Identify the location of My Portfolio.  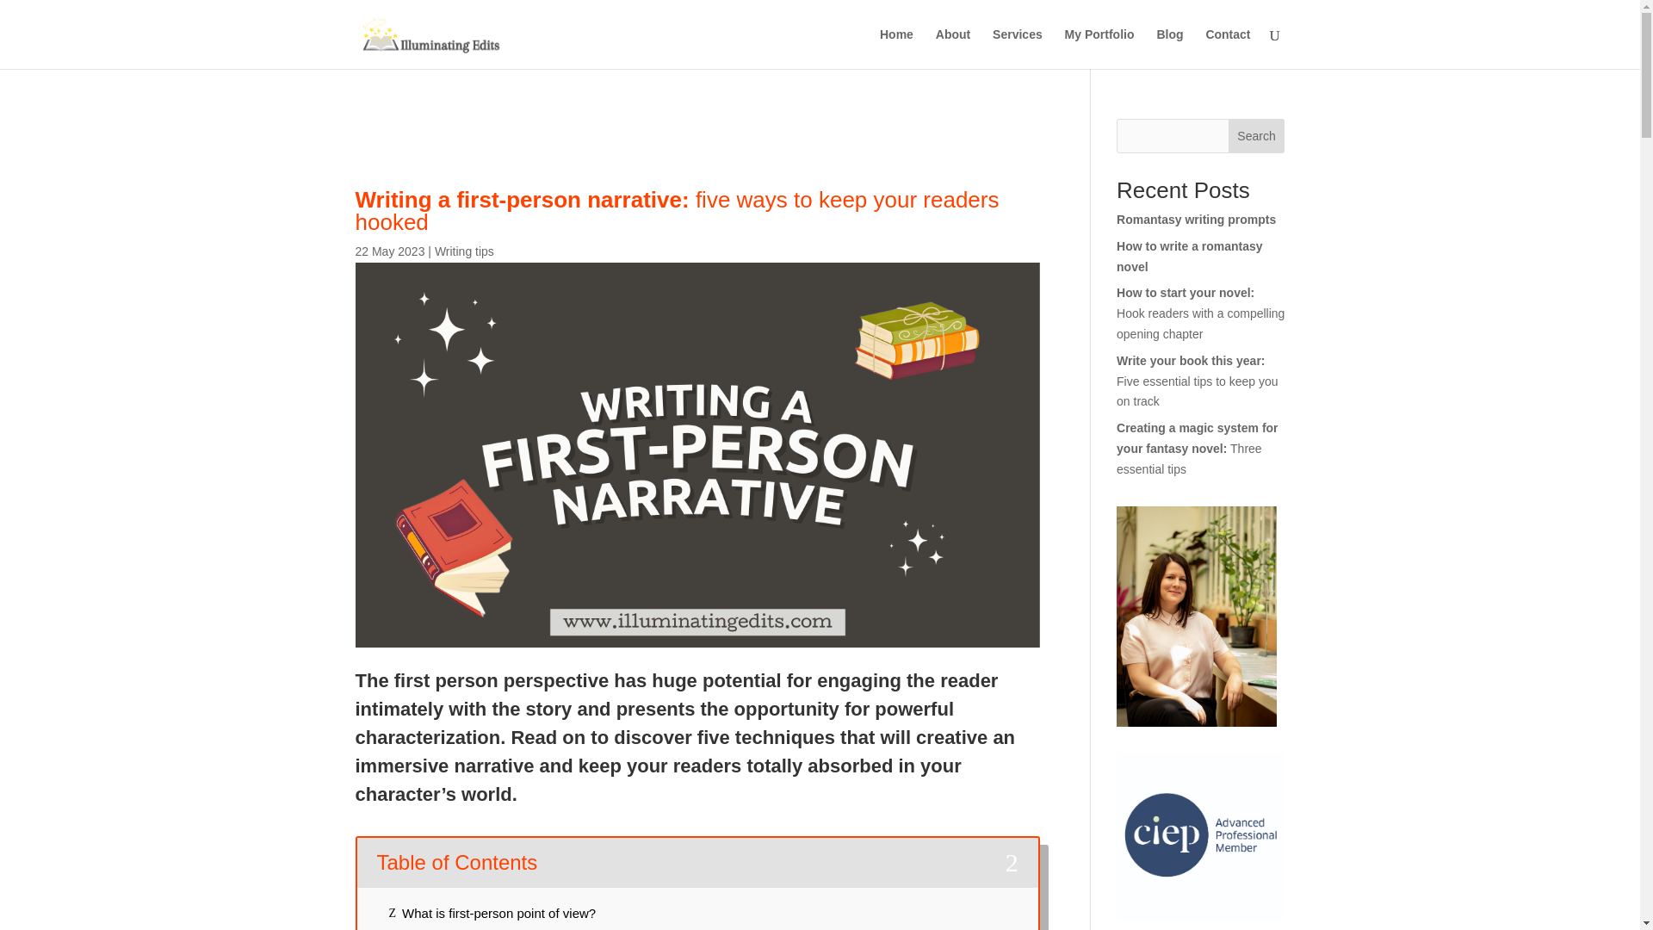
(1099, 48).